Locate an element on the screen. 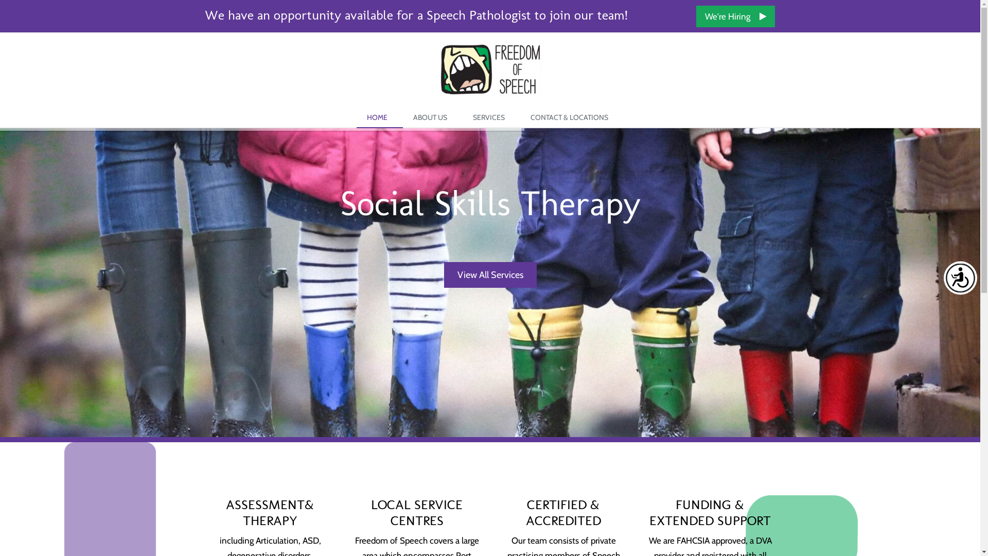 This screenshot has width=988, height=556. View All Services is located at coordinates (490, 275).